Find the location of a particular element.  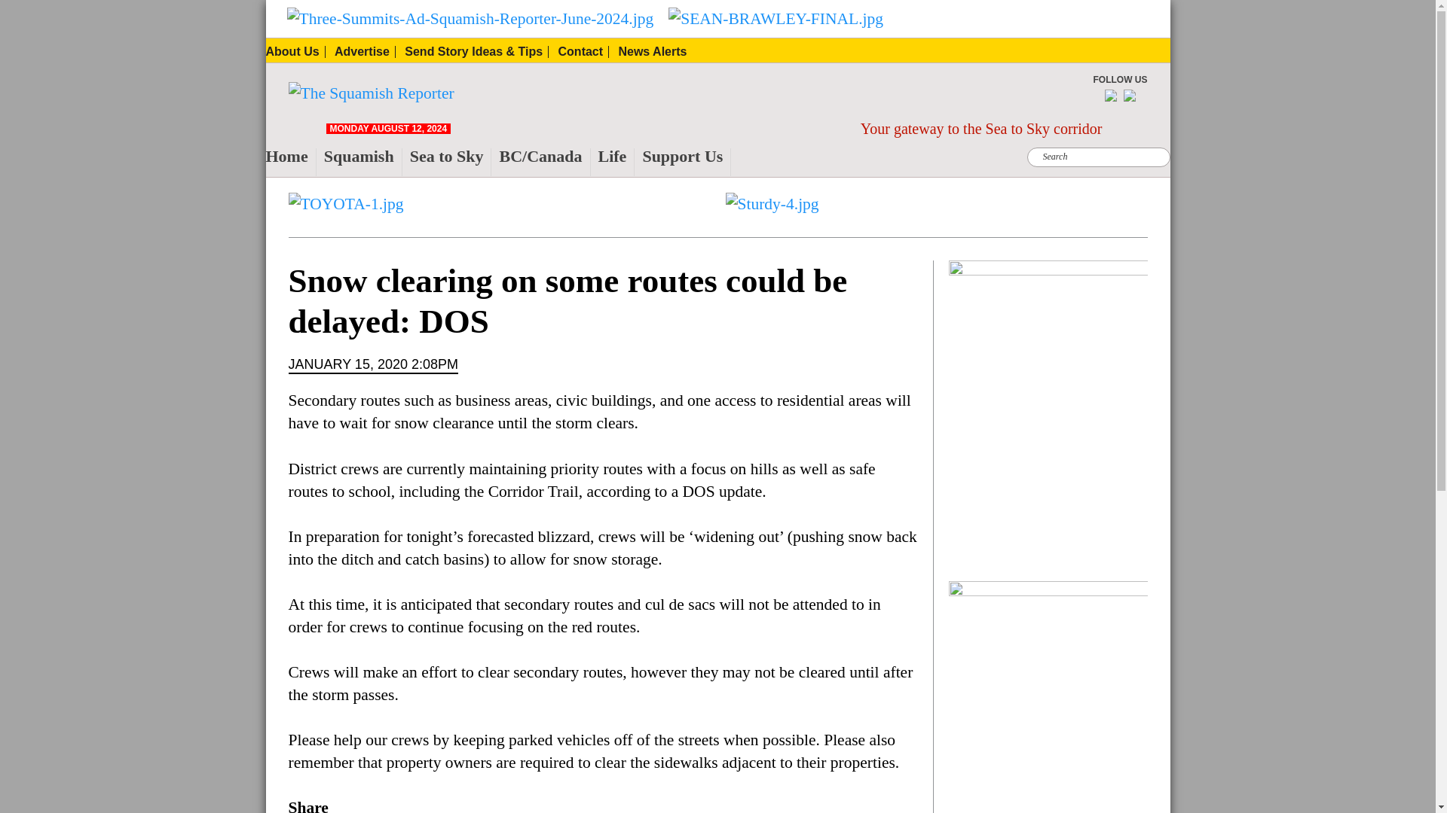

News Alerts is located at coordinates (651, 51).